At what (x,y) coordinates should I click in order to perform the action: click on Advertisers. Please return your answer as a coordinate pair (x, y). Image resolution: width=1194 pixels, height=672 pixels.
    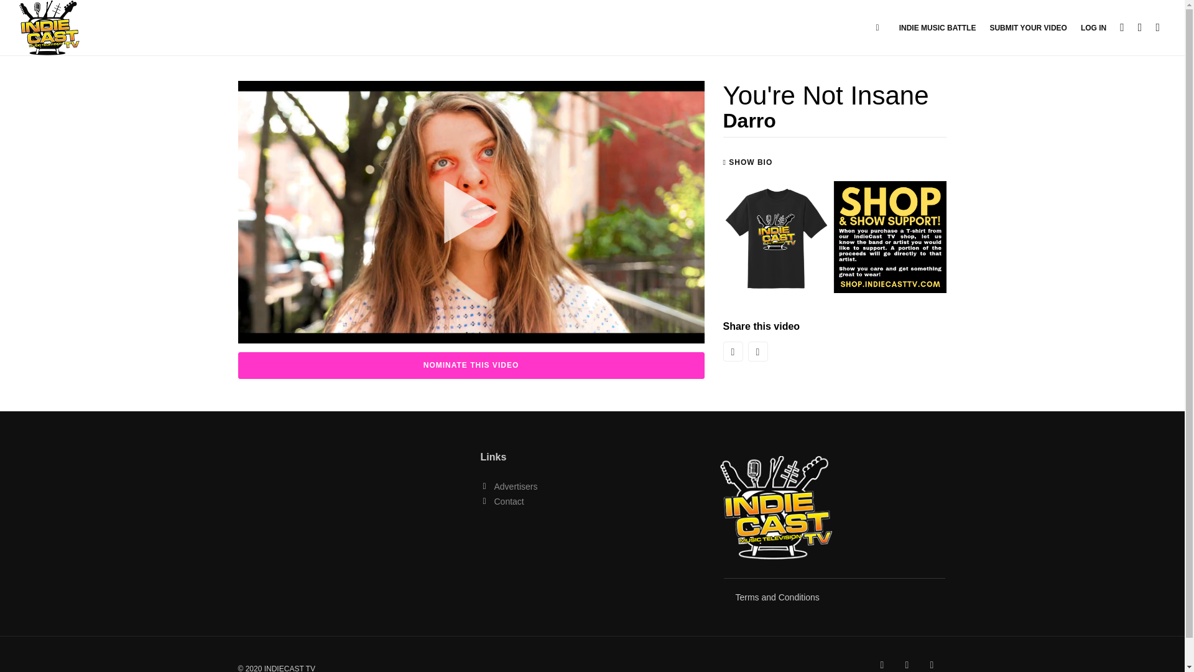
    Looking at the image, I should click on (516, 487).